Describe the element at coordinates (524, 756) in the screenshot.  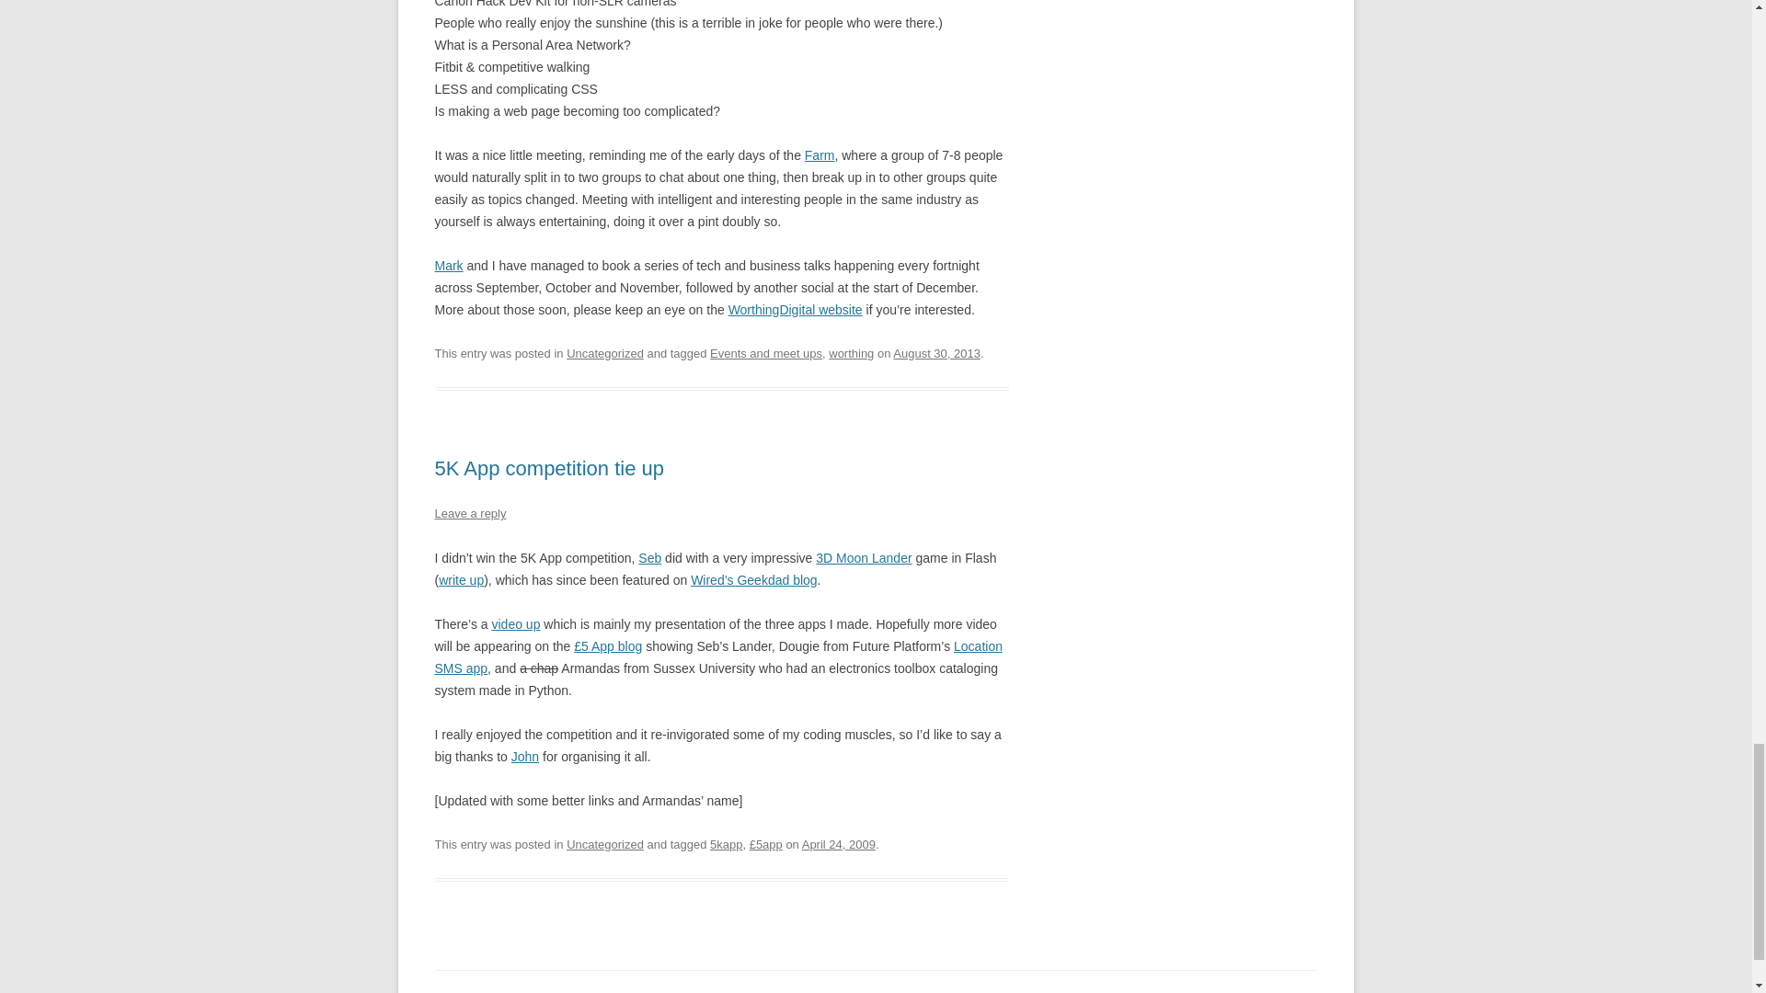
I see `John` at that location.